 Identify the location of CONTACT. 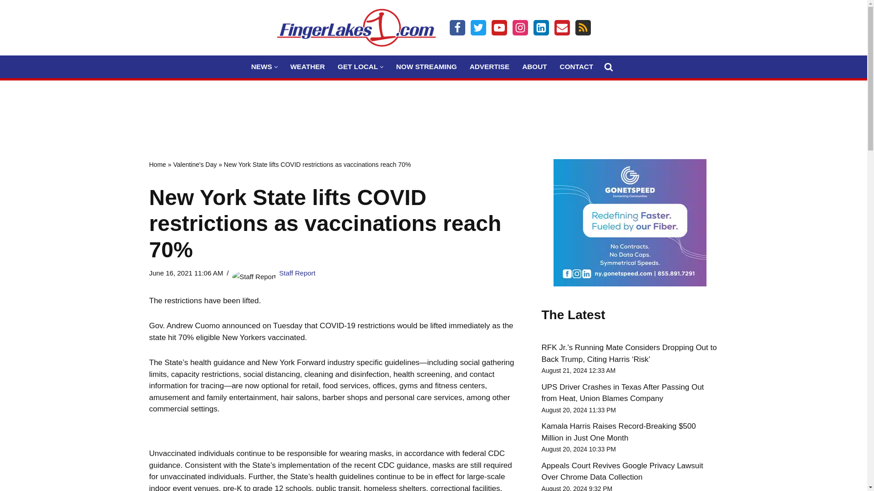
(576, 66).